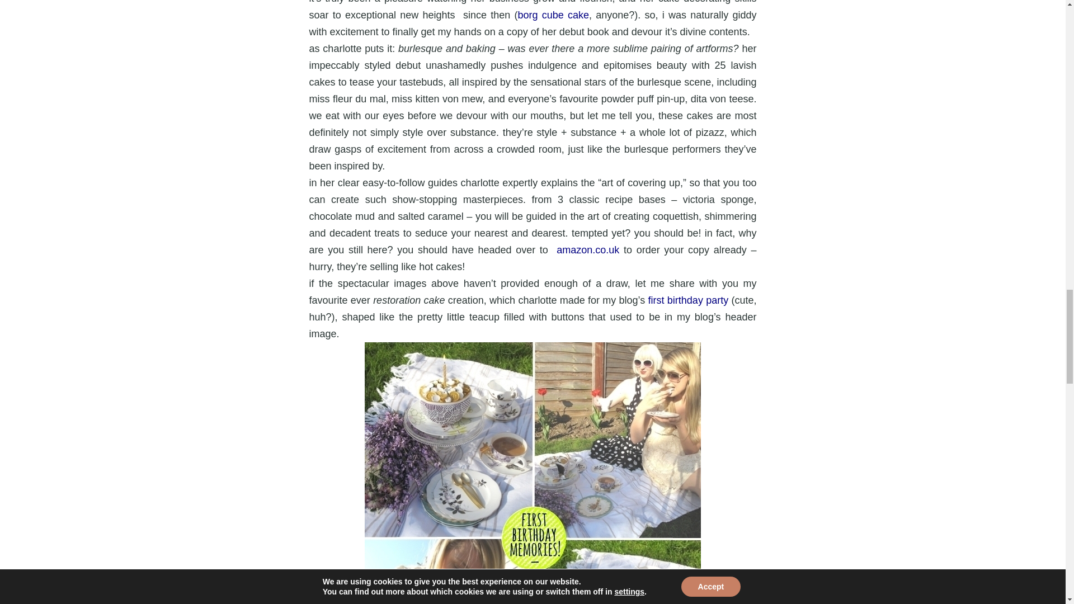  I want to click on amazon.co.uk, so click(587, 249).